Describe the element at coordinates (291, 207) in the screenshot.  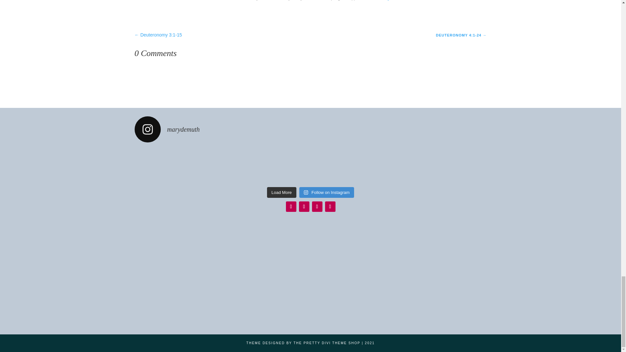
I see `Follow on Instagram` at that location.